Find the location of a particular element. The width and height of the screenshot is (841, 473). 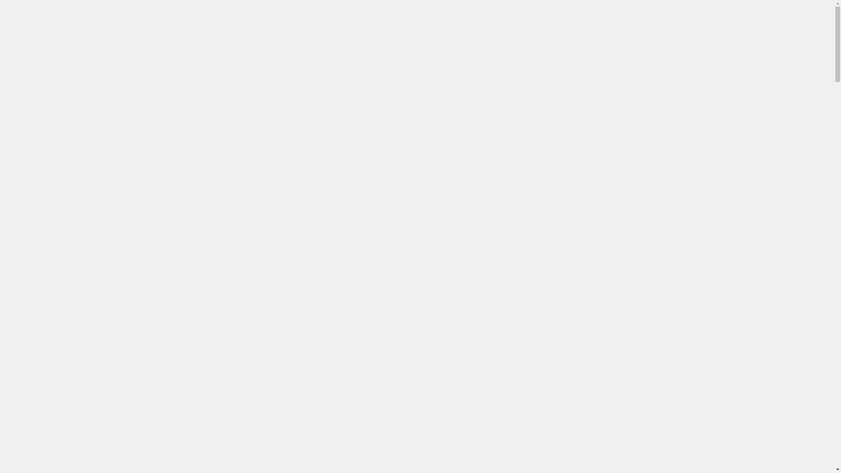

barvixa.grodno is located at coordinates (13, 130).